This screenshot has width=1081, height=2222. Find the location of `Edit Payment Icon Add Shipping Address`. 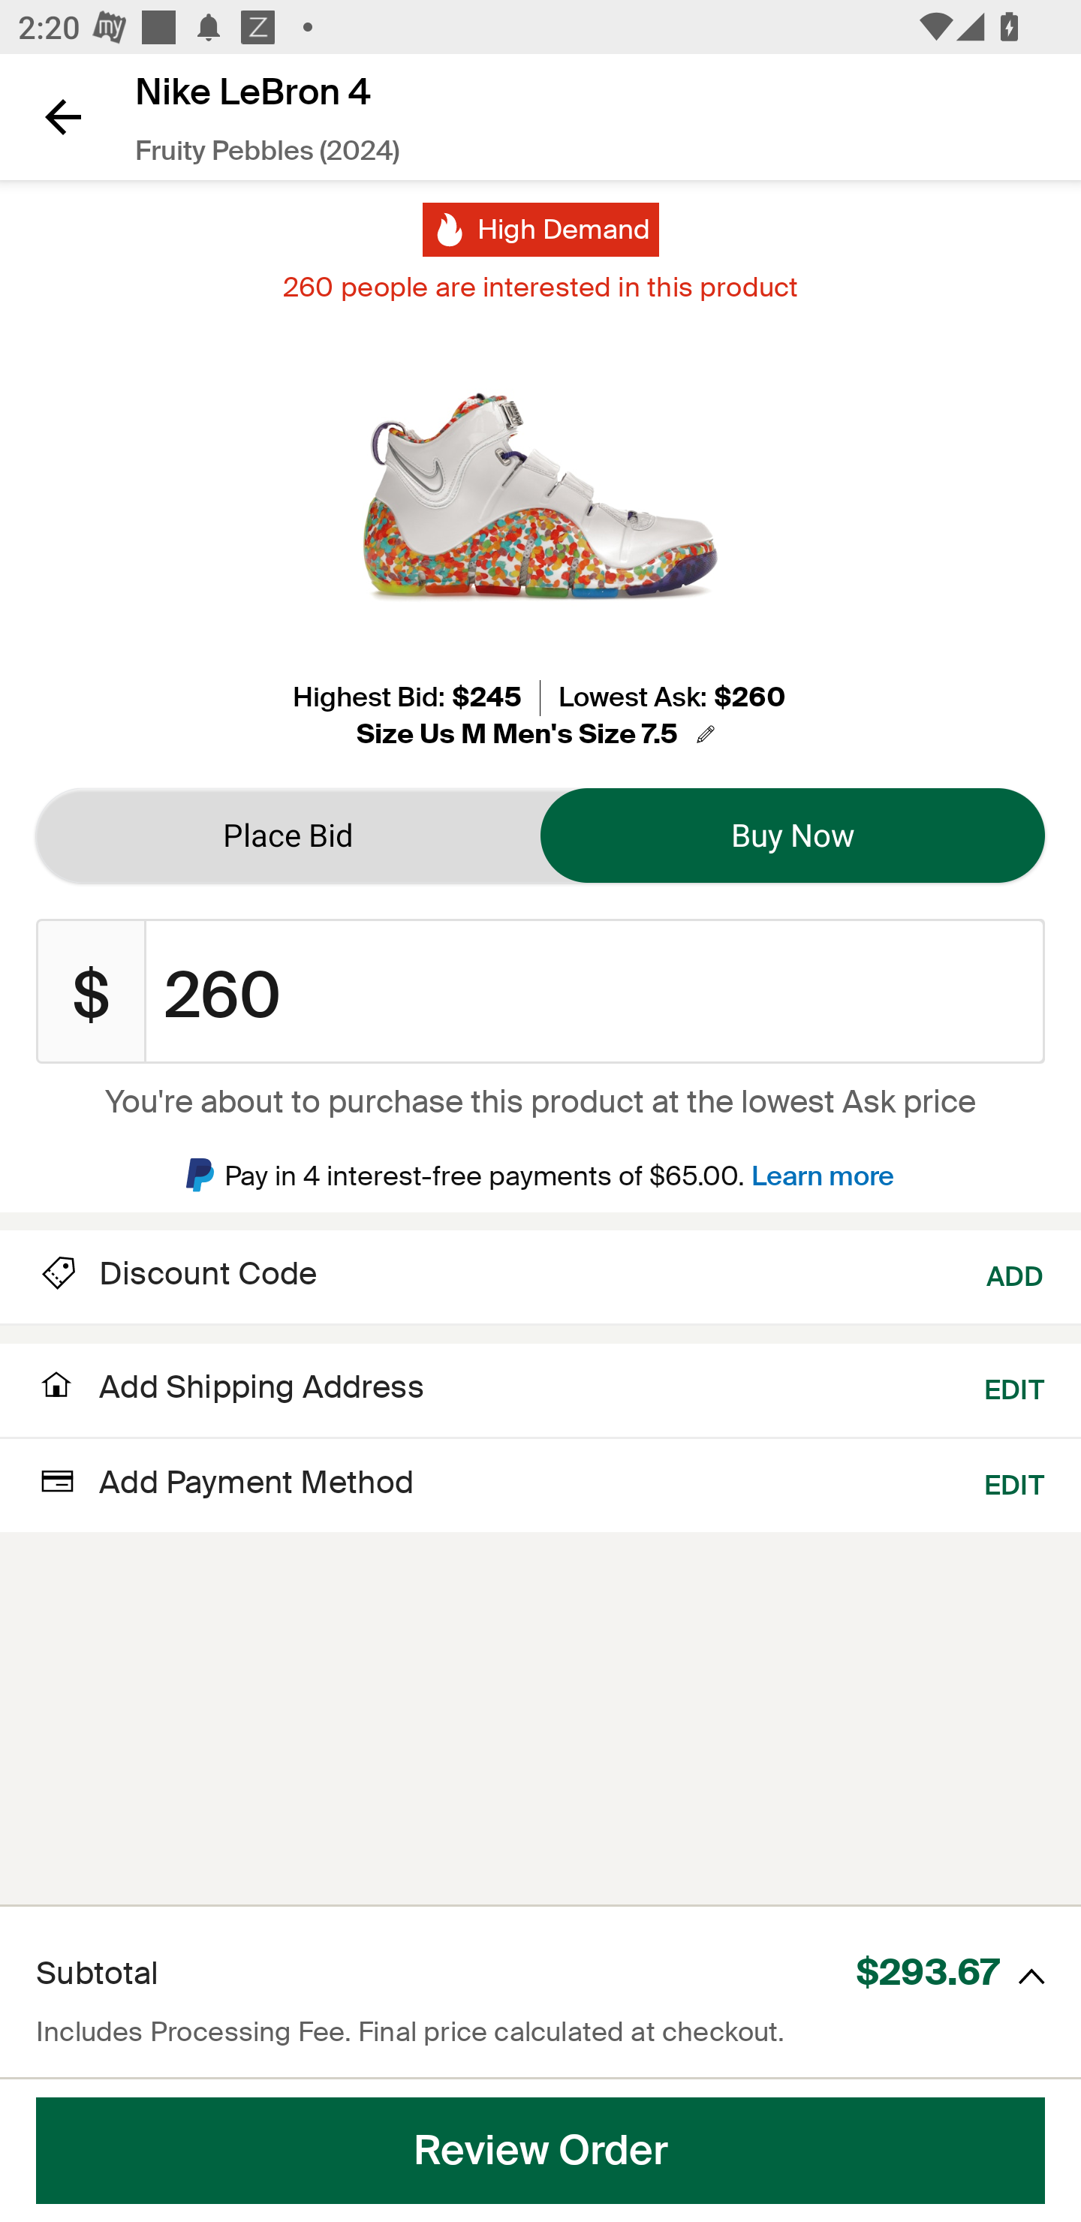

Edit Payment Icon Add Shipping Address is located at coordinates (230, 1394).